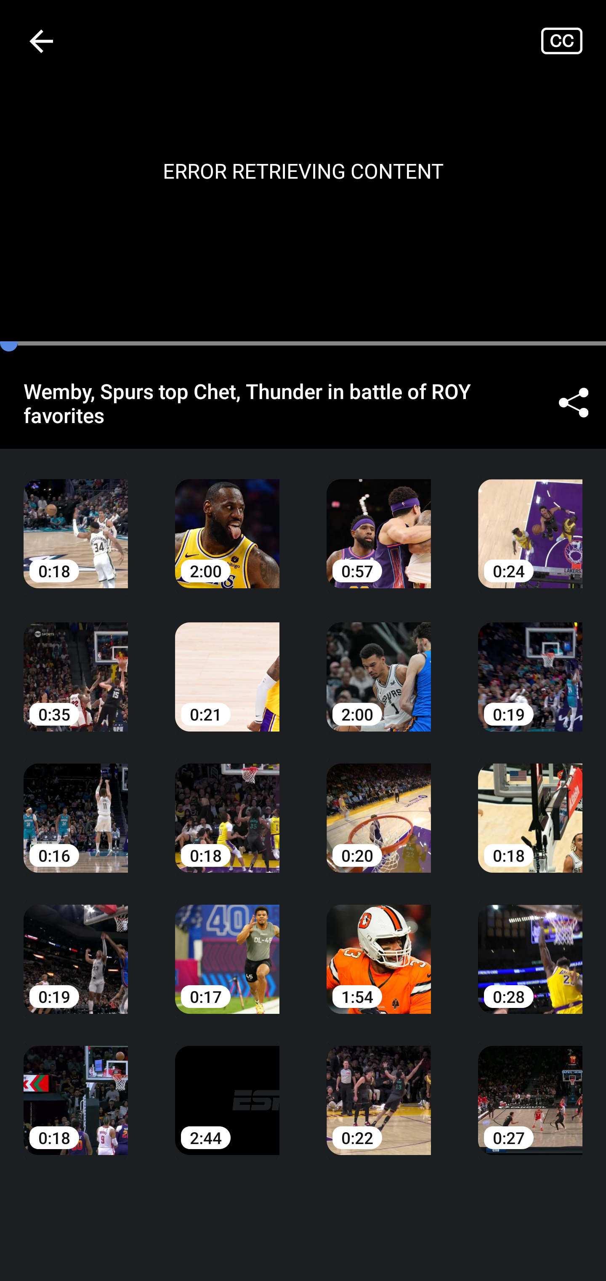 The width and height of the screenshot is (606, 1281). What do you see at coordinates (530, 1089) in the screenshot?
I see `0:27` at bounding box center [530, 1089].